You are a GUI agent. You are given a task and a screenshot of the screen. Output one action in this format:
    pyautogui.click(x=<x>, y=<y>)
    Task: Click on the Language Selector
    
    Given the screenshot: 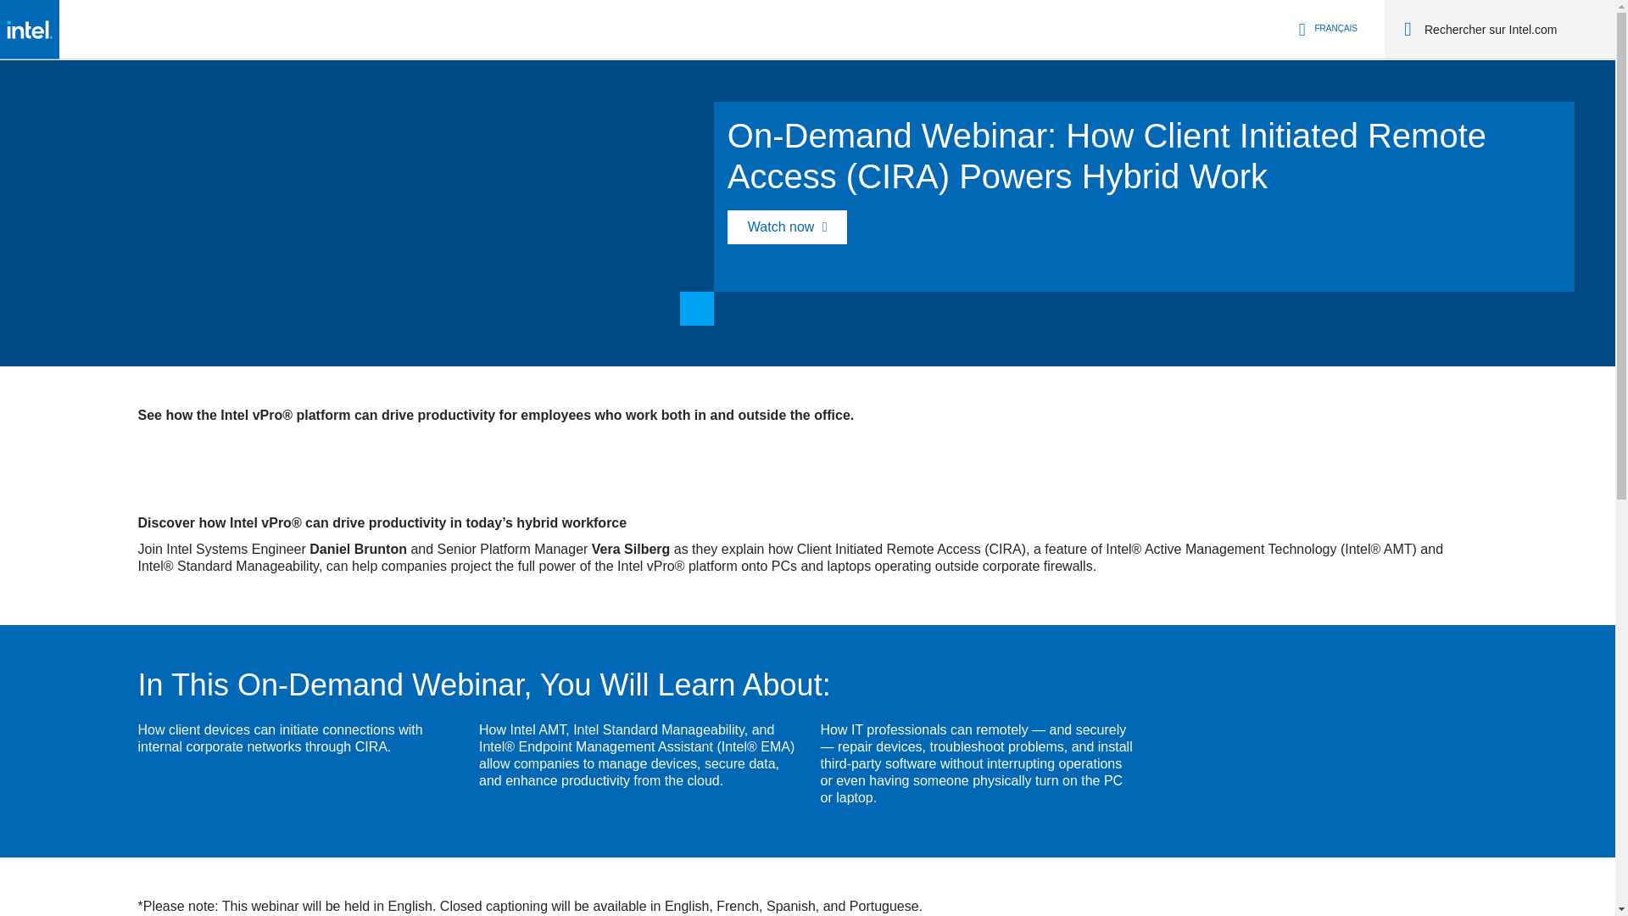 What is the action you would take?
    pyautogui.click(x=1324, y=29)
    